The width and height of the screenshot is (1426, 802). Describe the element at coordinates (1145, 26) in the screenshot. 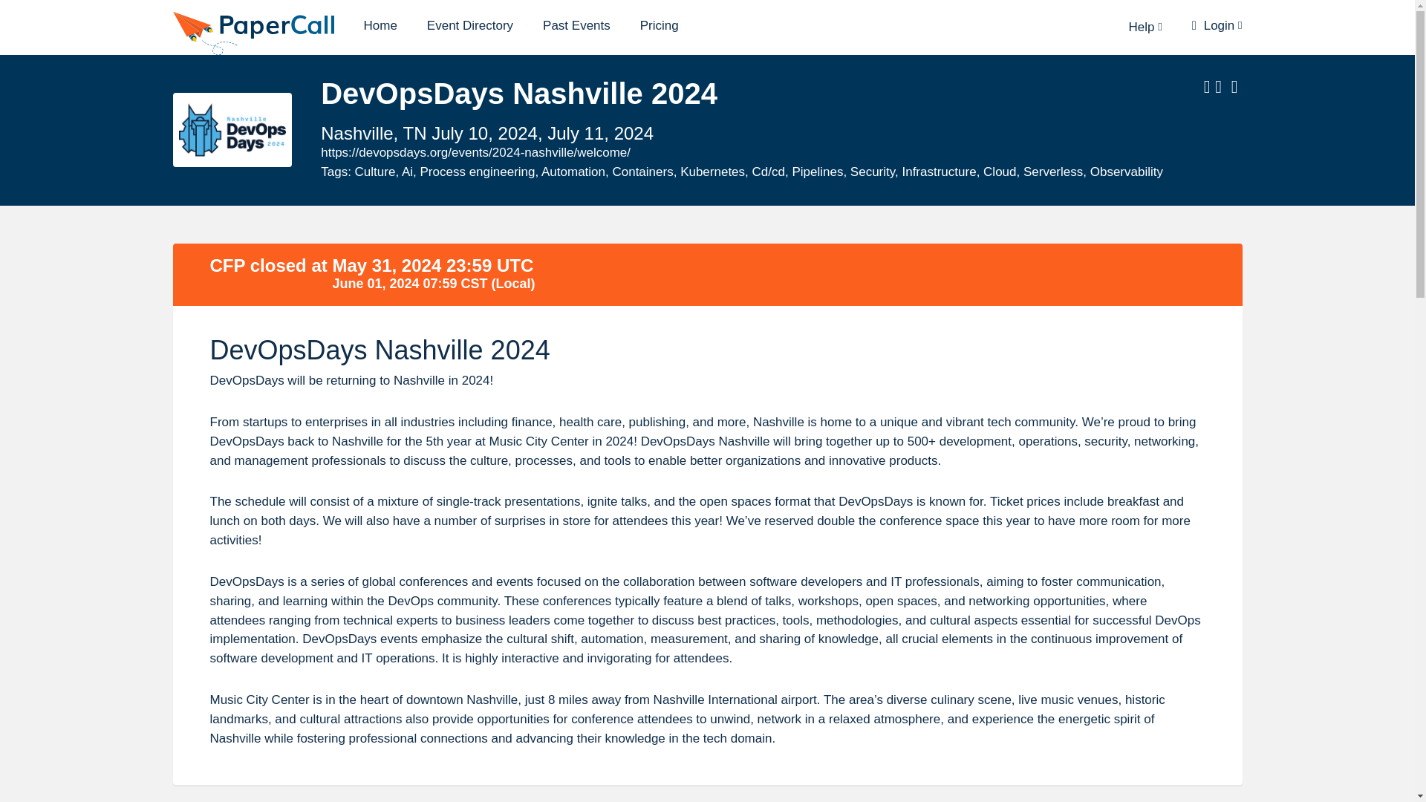

I see `Help` at that location.